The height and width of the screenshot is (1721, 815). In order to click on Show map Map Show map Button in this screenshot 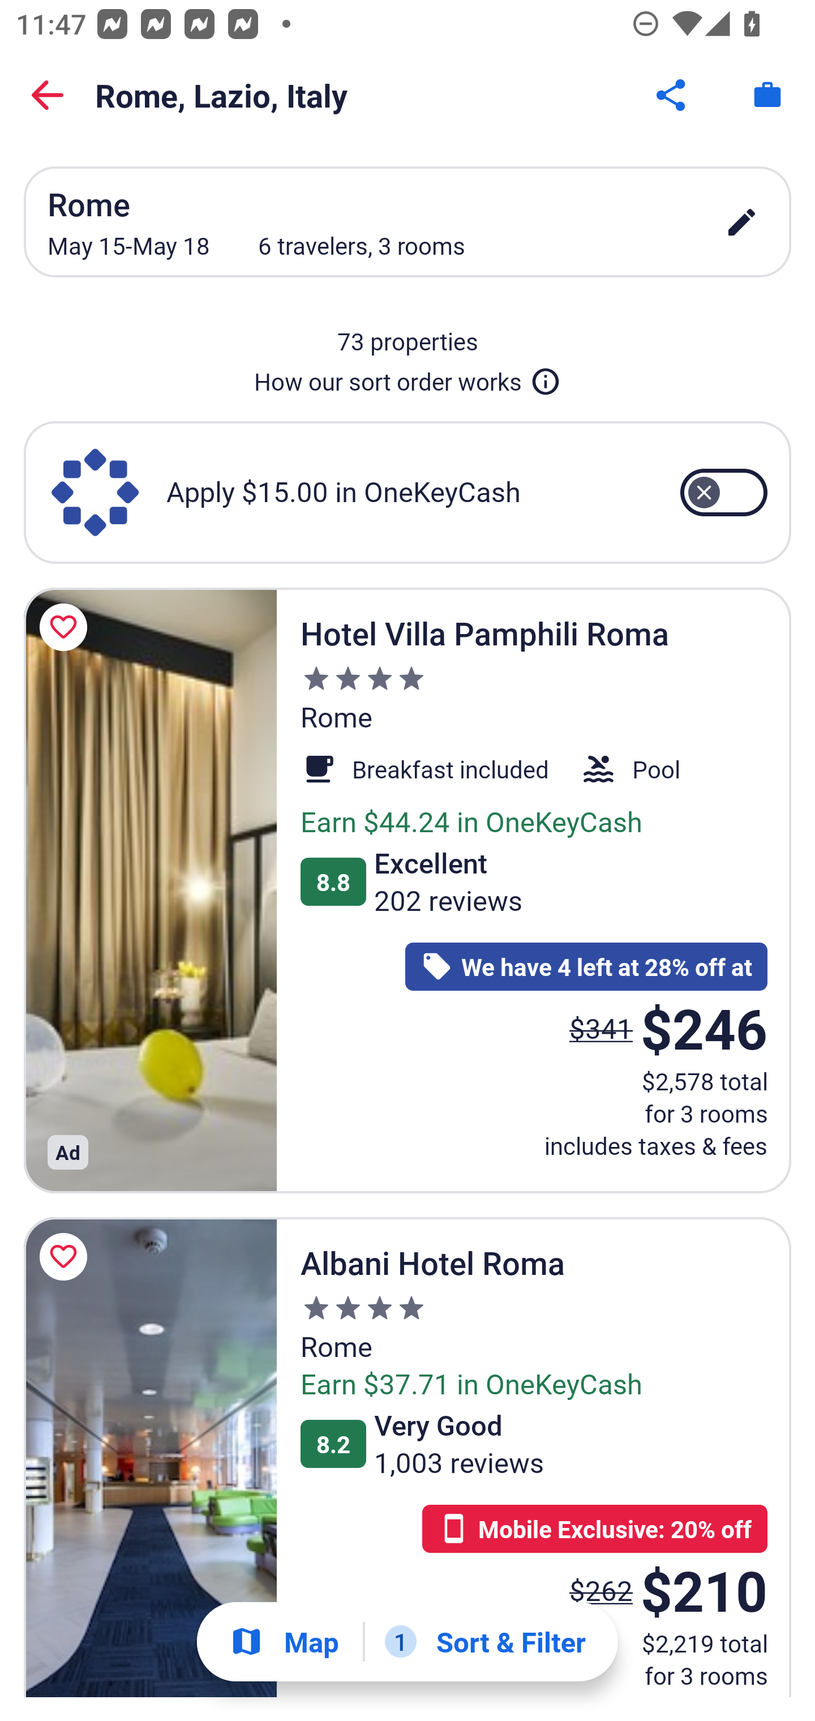, I will do `click(284, 1642)`.